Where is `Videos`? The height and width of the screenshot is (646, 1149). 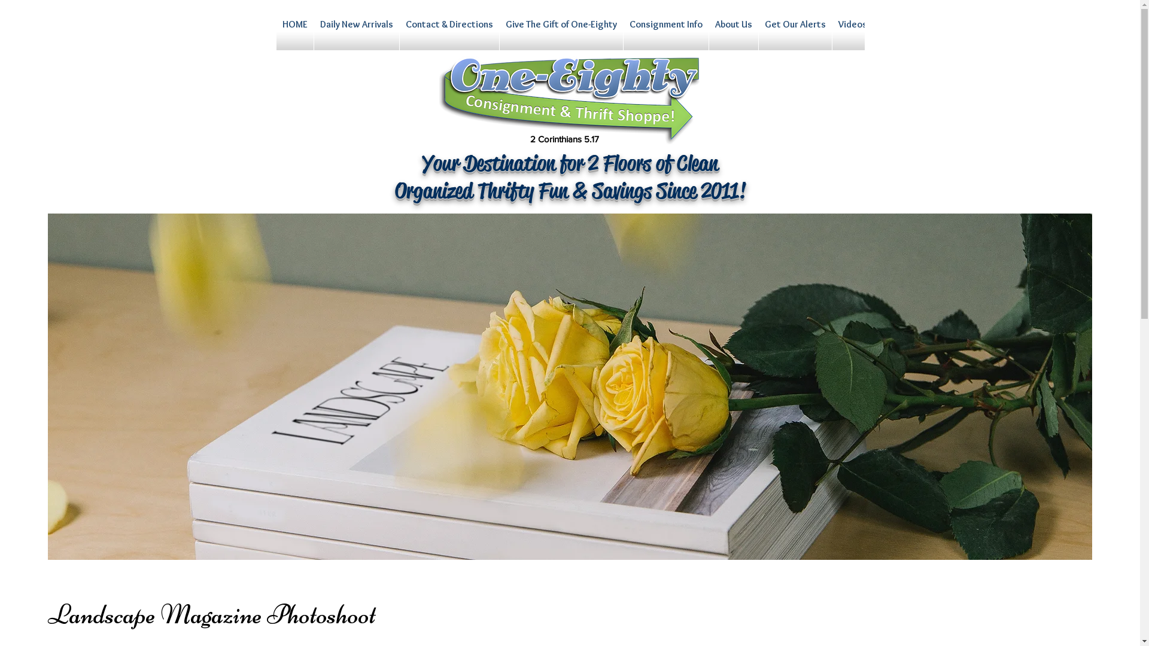 Videos is located at coordinates (852, 34).